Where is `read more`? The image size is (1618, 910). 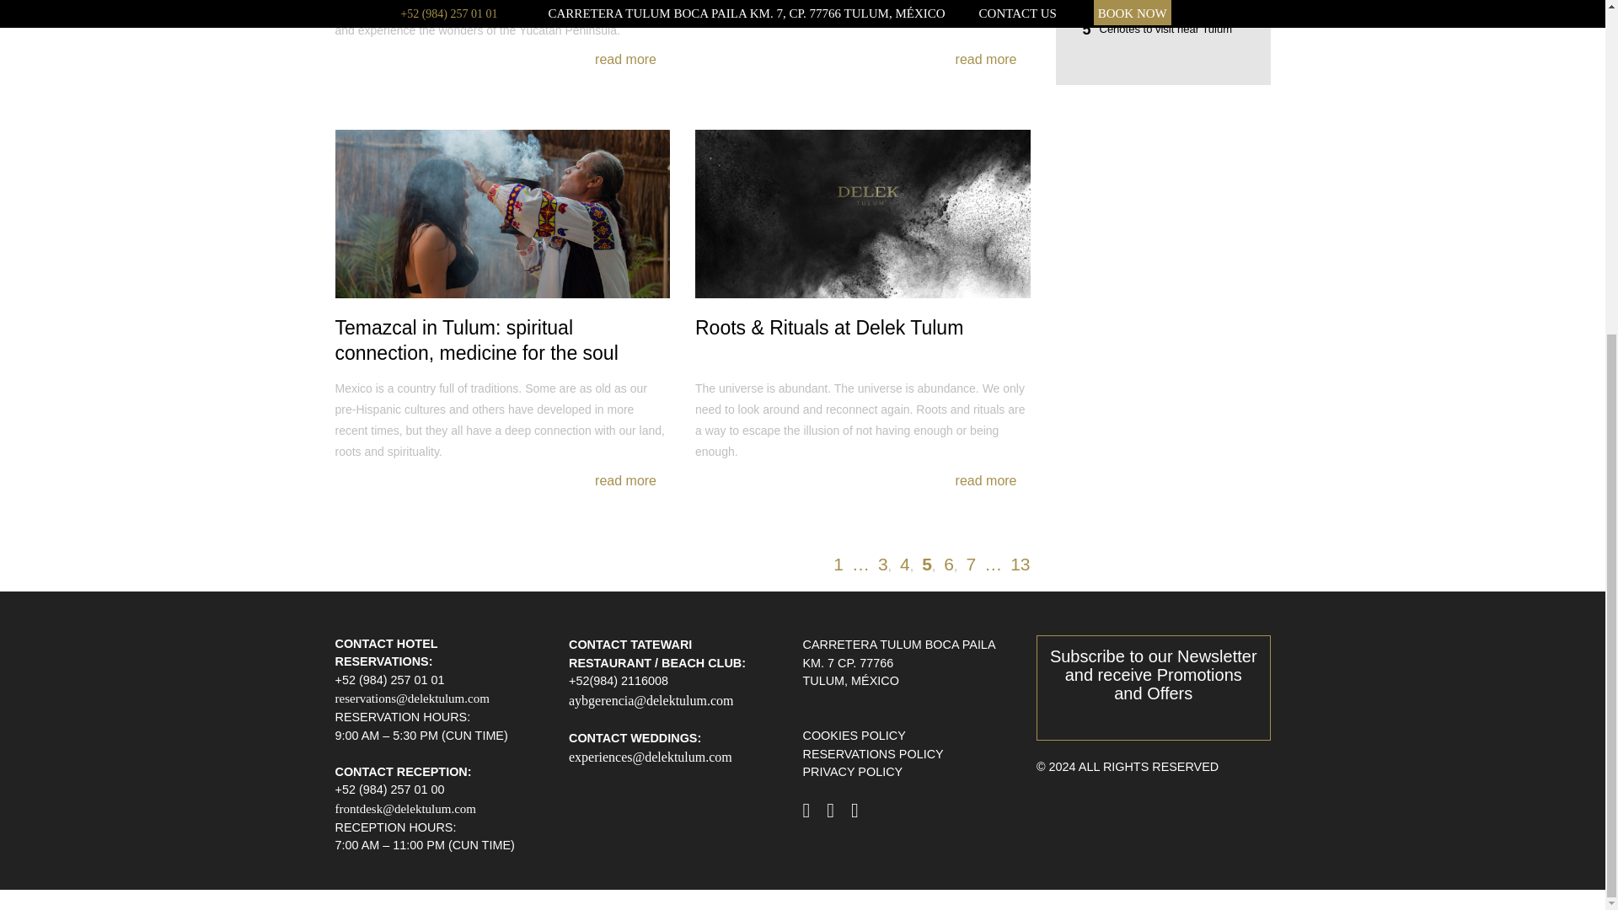 read more is located at coordinates (625, 60).